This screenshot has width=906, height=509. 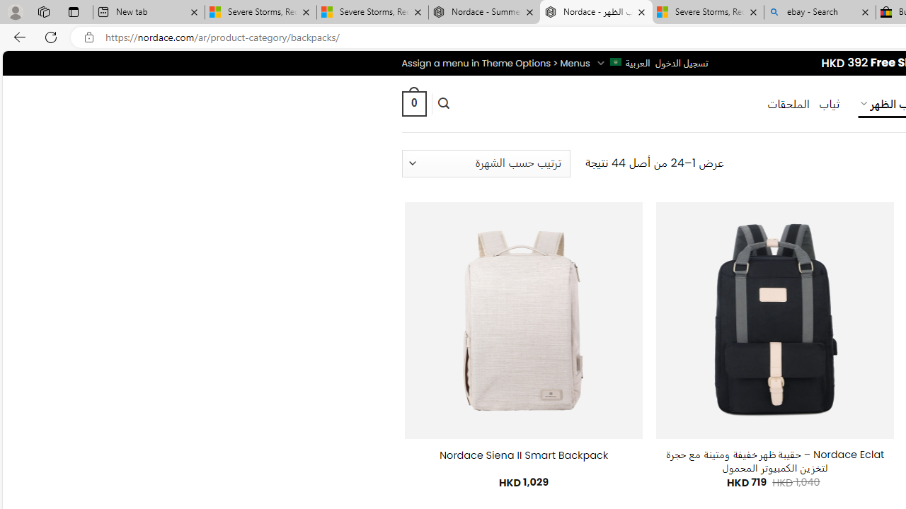 What do you see at coordinates (413, 103) in the screenshot?
I see ` 0 ` at bounding box center [413, 103].